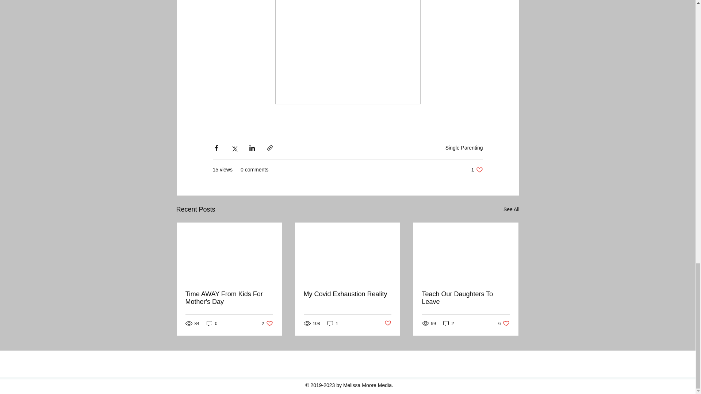 This screenshot has height=394, width=701. I want to click on Time AWAY From Kids For Mother's Day, so click(229, 298).